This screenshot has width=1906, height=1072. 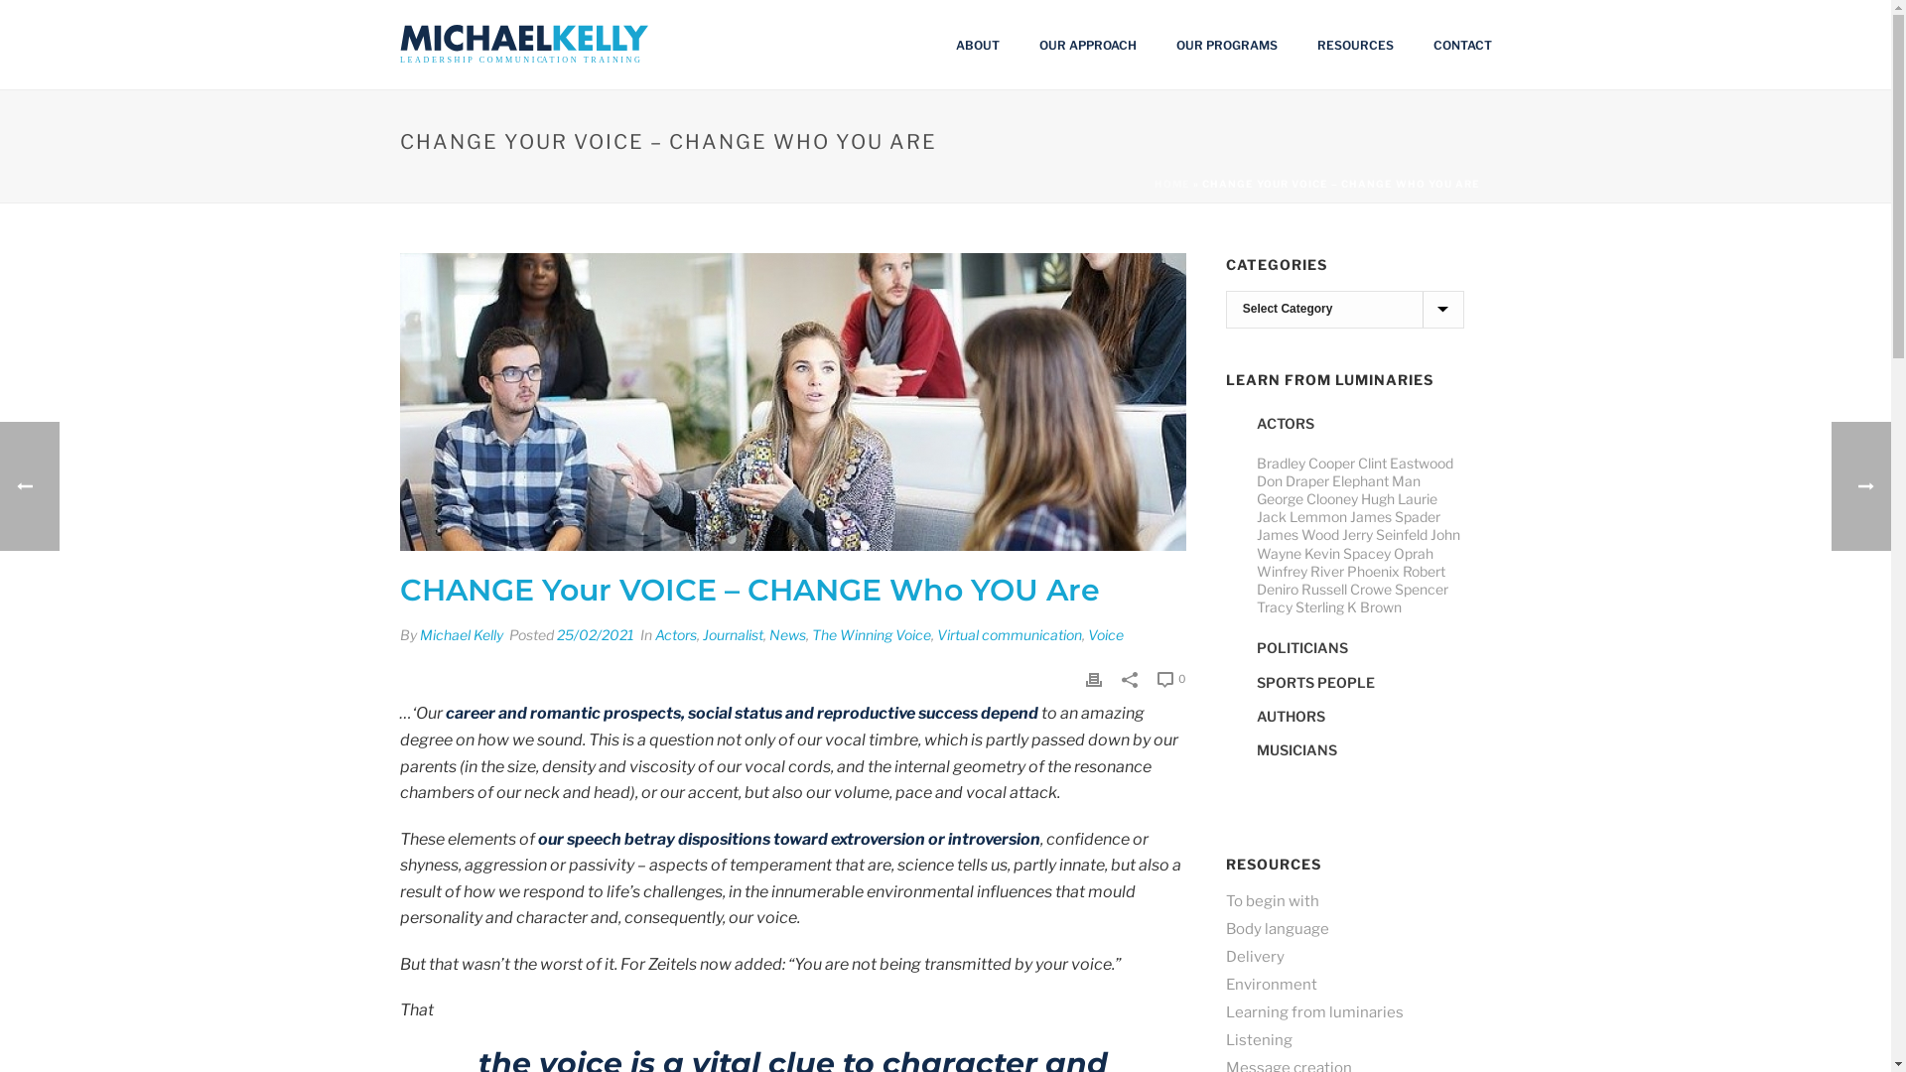 I want to click on To begin with, so click(x=1273, y=901).